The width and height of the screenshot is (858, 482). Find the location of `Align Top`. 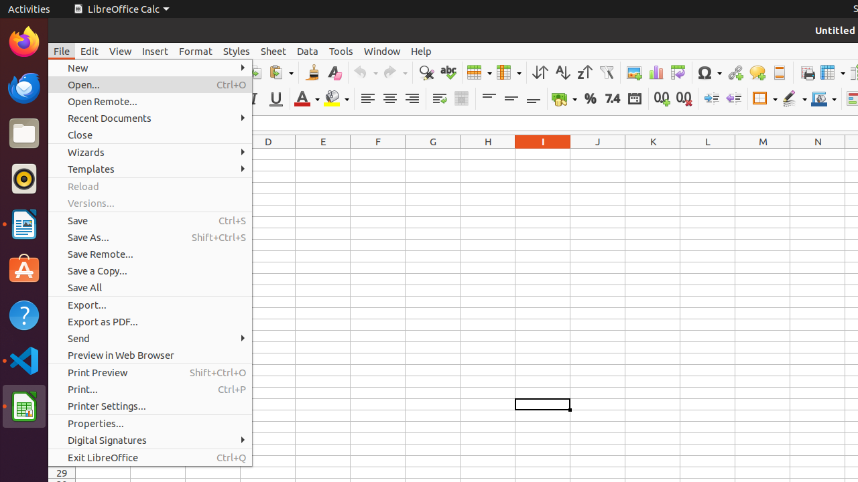

Align Top is located at coordinates (489, 99).